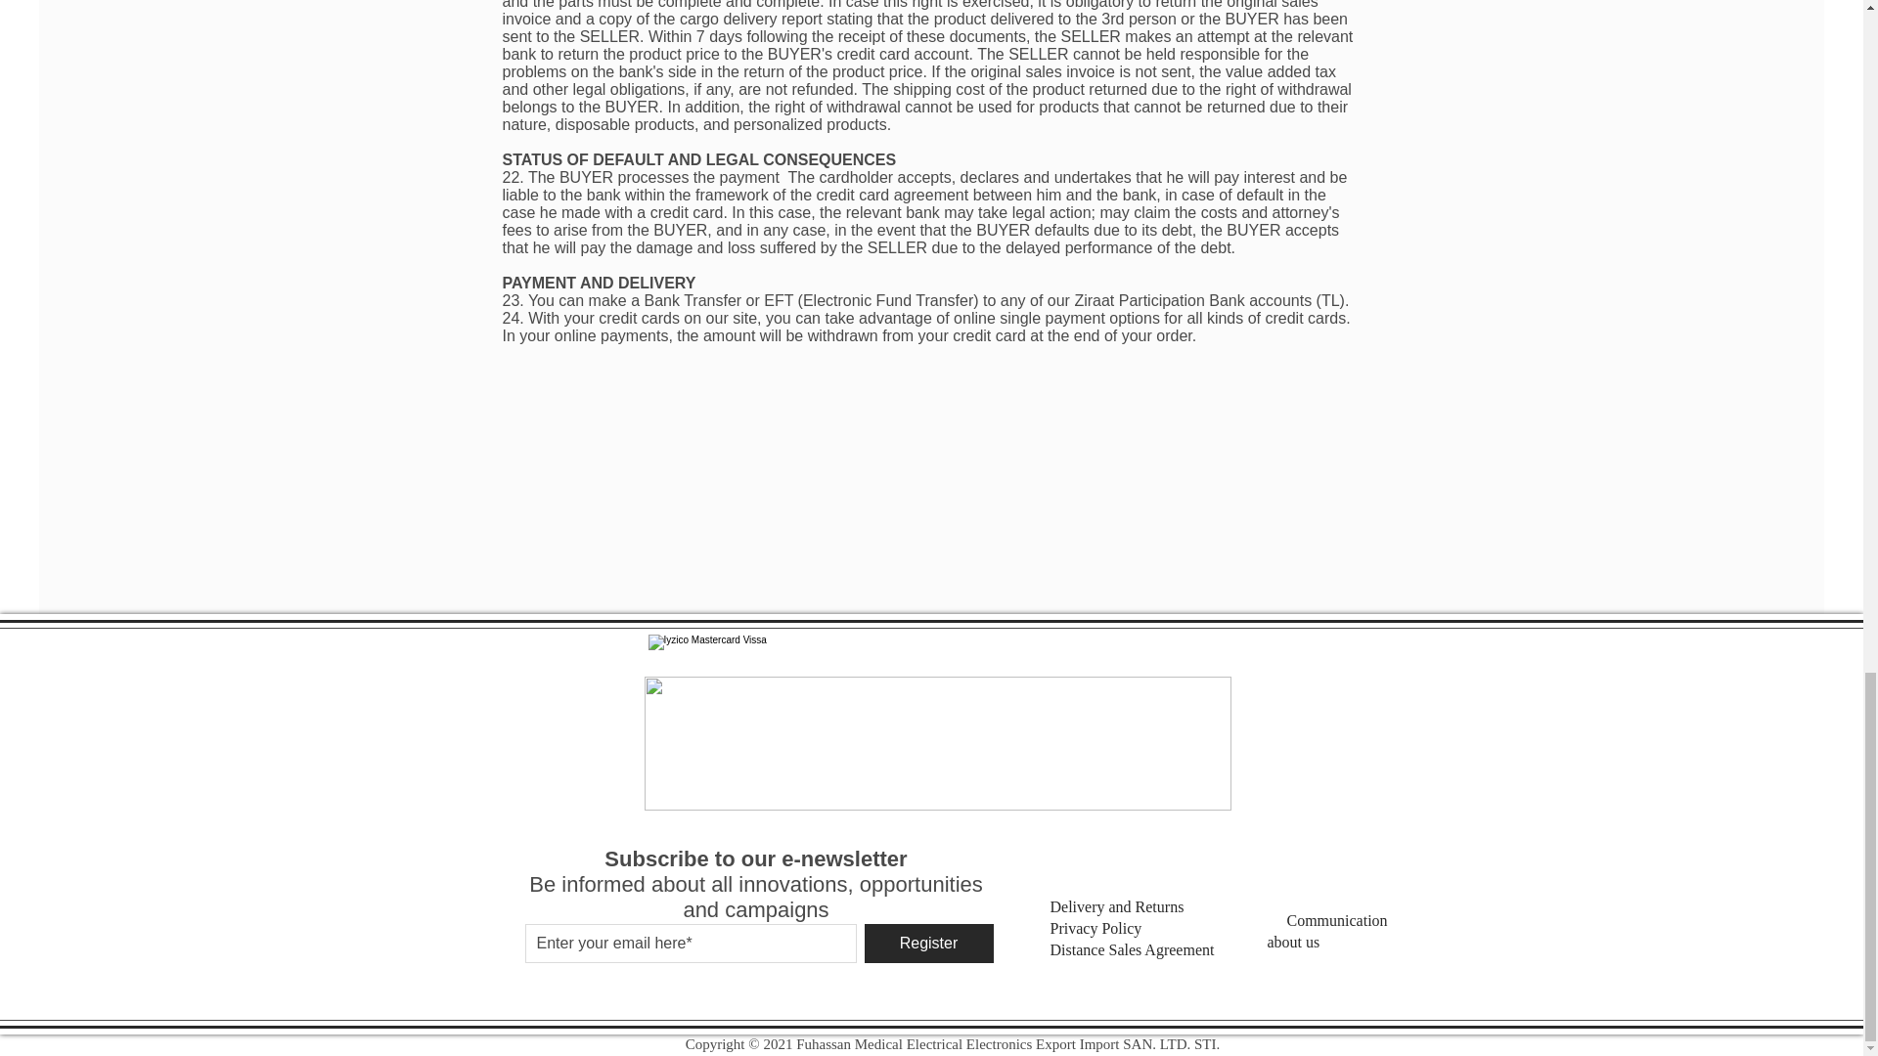  What do you see at coordinates (937, 743) in the screenshot?
I see `banka-logolari.png` at bounding box center [937, 743].